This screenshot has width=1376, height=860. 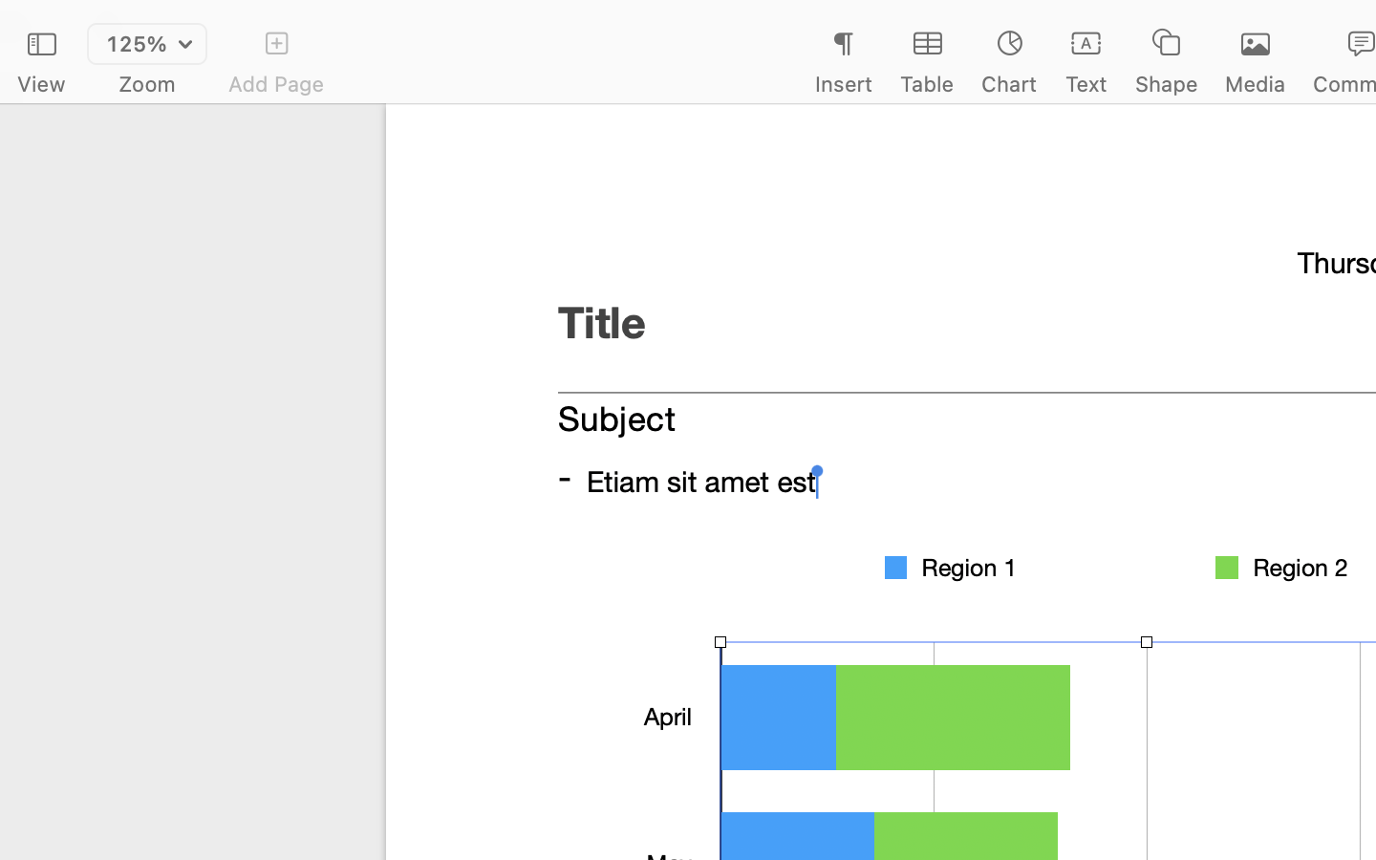 What do you see at coordinates (147, 84) in the screenshot?
I see `Zoom` at bounding box center [147, 84].